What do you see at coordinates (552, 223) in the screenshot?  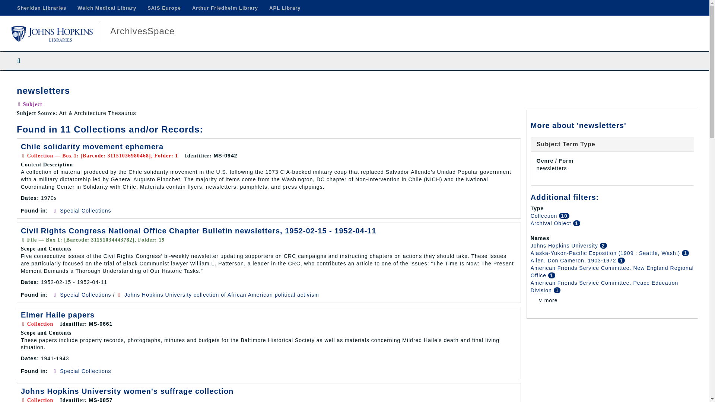 I see `Archival Object` at bounding box center [552, 223].